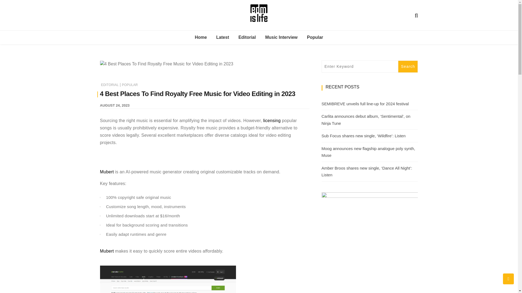 This screenshot has height=293, width=522. Describe the element at coordinates (129, 85) in the screenshot. I see `POPULAR` at that location.